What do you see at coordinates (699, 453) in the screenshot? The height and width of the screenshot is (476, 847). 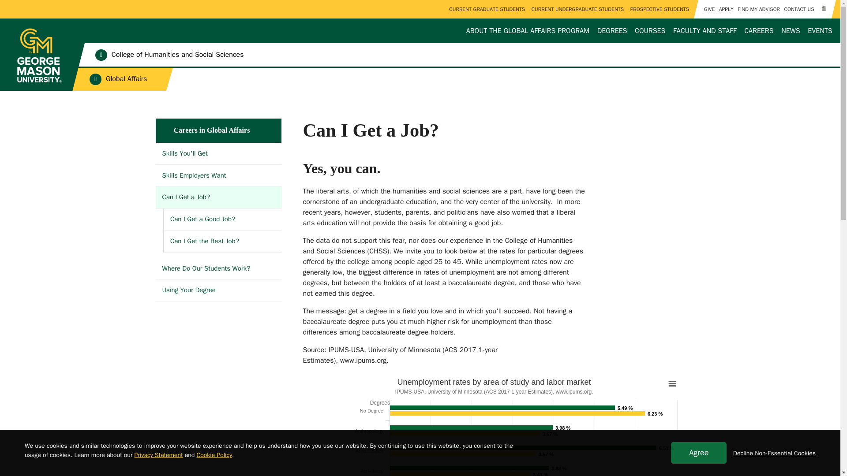 I see `Agree` at bounding box center [699, 453].